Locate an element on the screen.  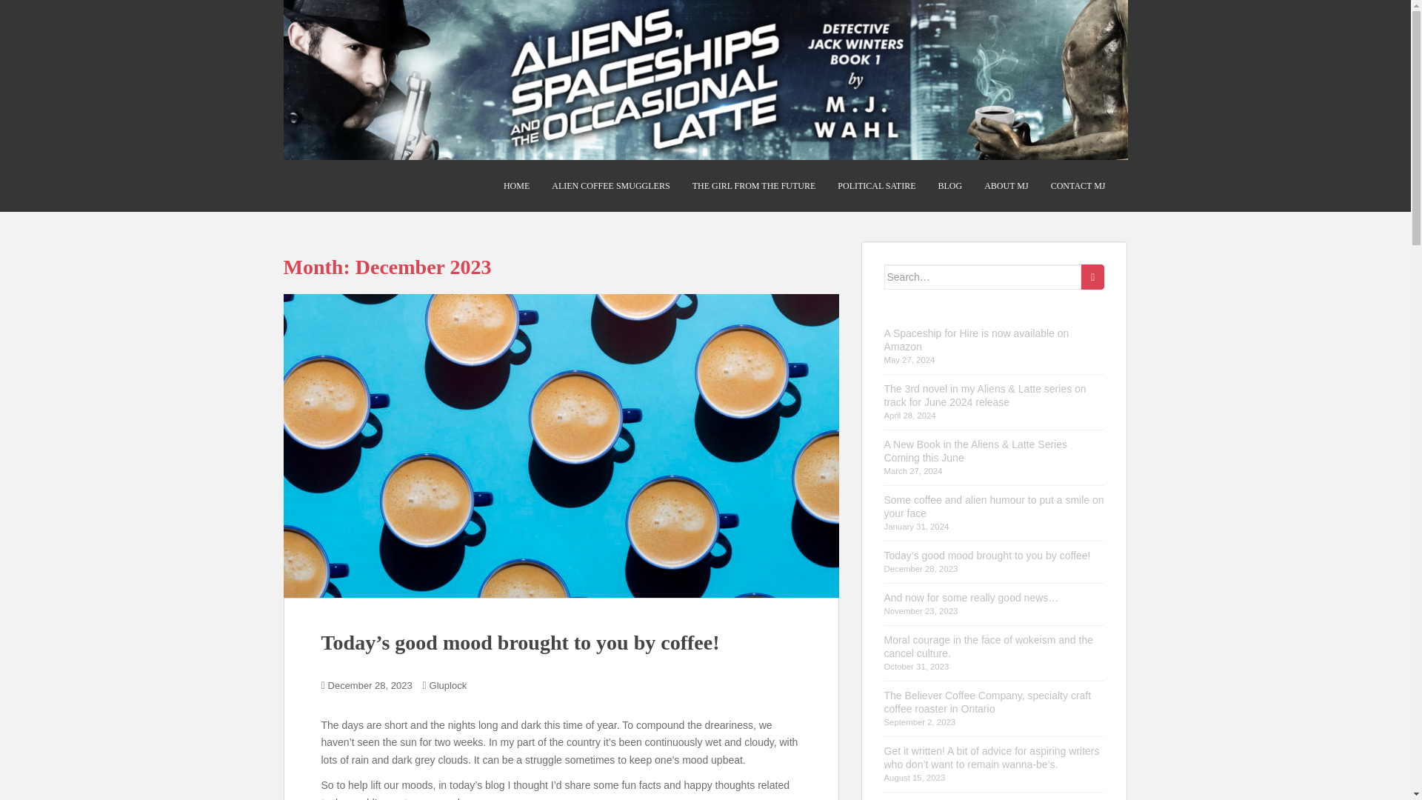
THE GIRL FROM THE FUTURE is located at coordinates (754, 186).